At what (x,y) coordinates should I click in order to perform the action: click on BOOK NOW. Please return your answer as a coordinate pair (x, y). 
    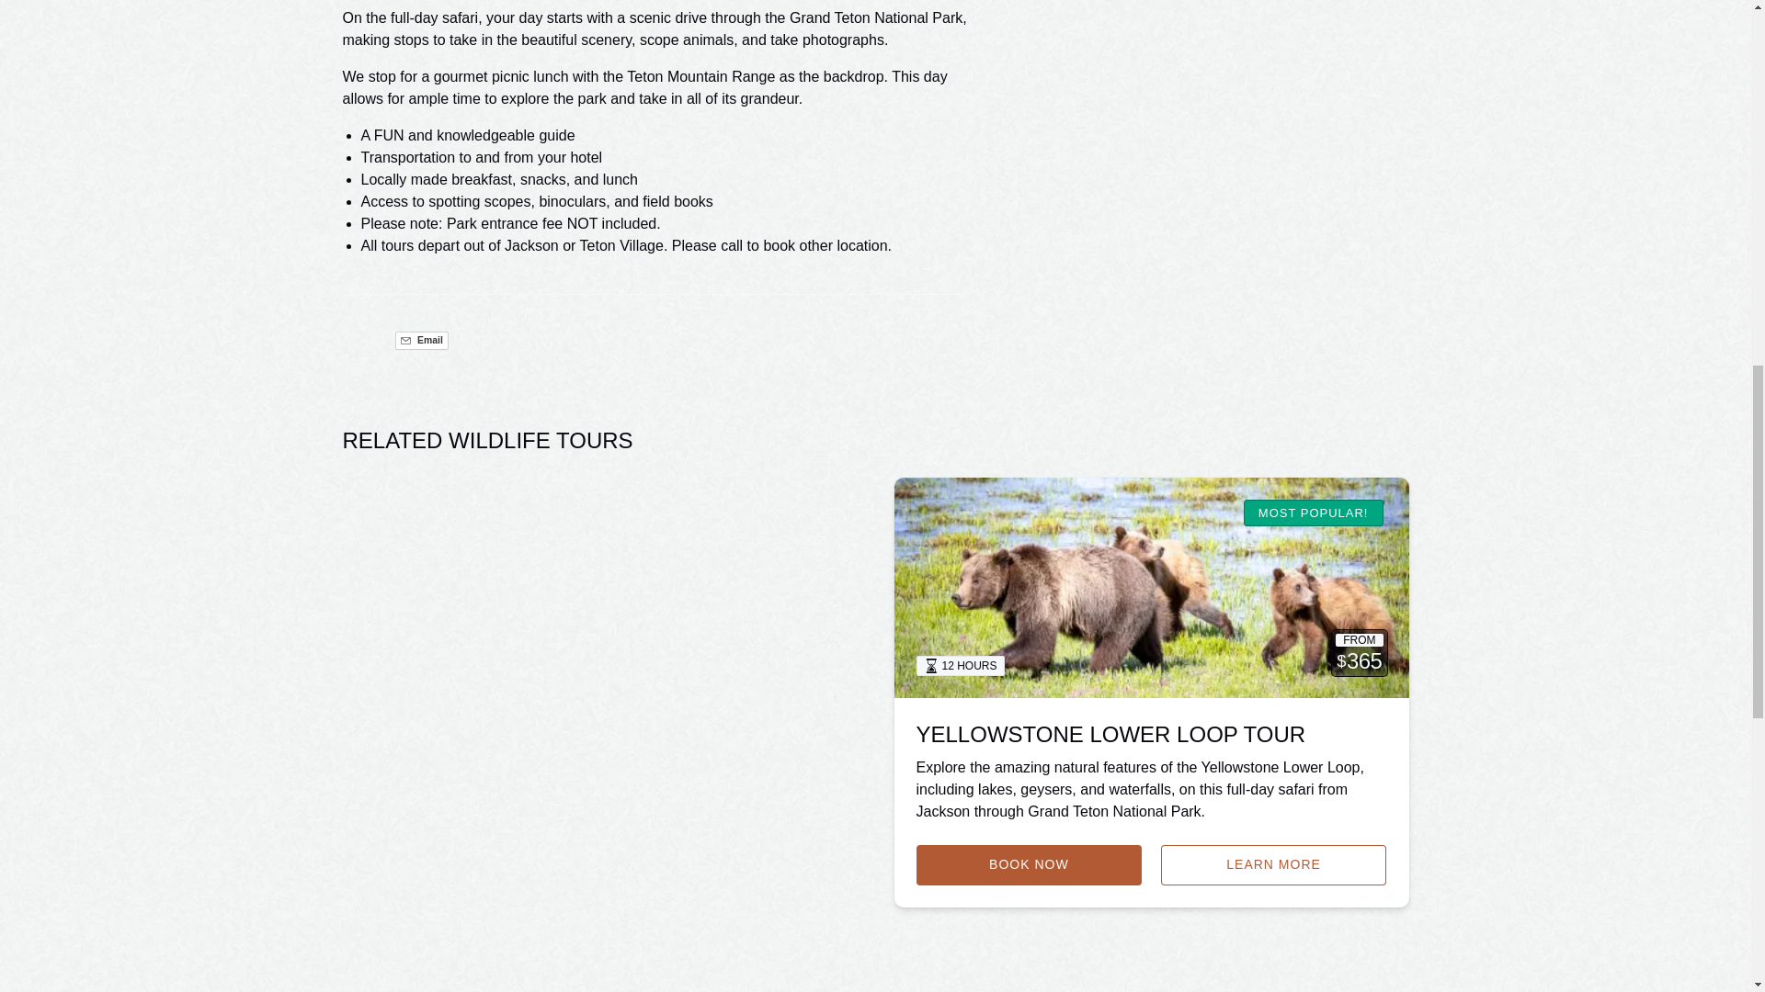
    Looking at the image, I should click on (1029, 865).